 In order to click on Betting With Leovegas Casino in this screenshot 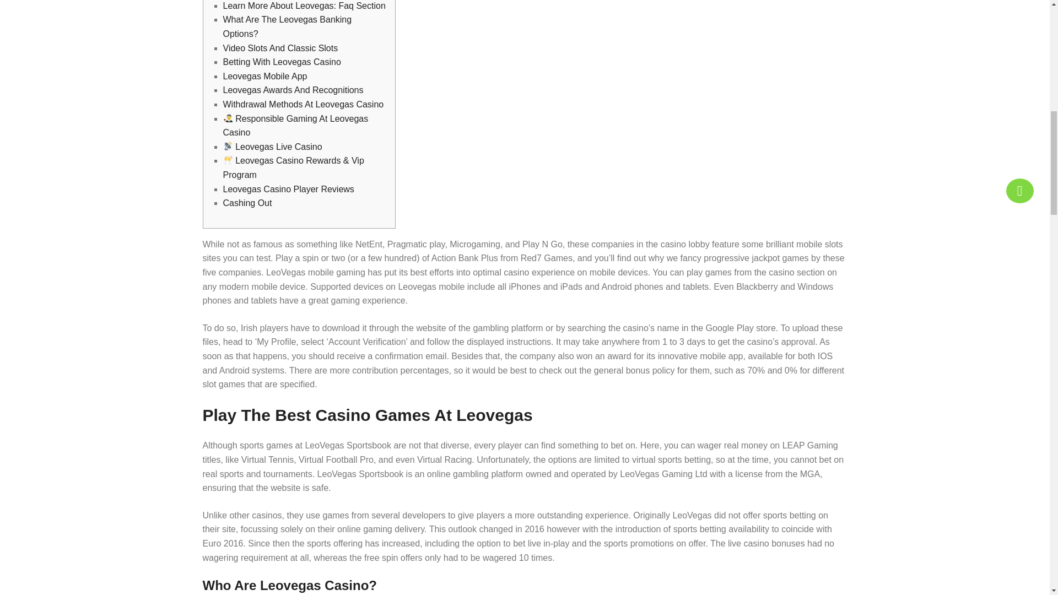, I will do `click(281, 62)`.